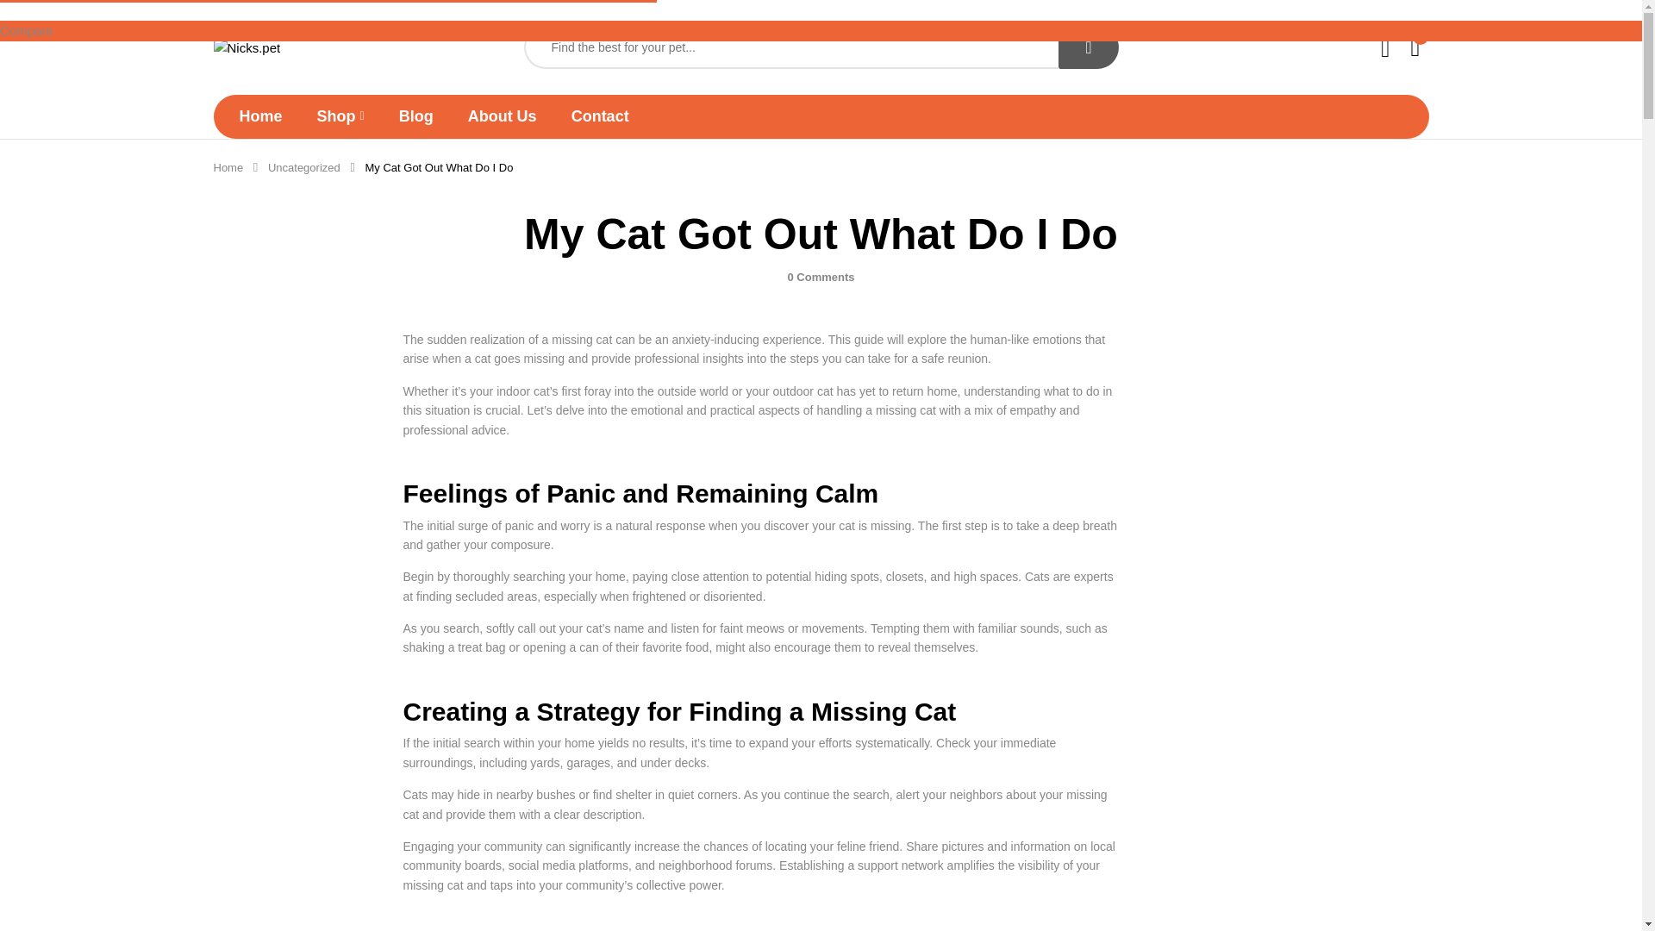 Image resolution: width=1655 pixels, height=931 pixels. What do you see at coordinates (821, 278) in the screenshot?
I see `0 Comments` at bounding box center [821, 278].